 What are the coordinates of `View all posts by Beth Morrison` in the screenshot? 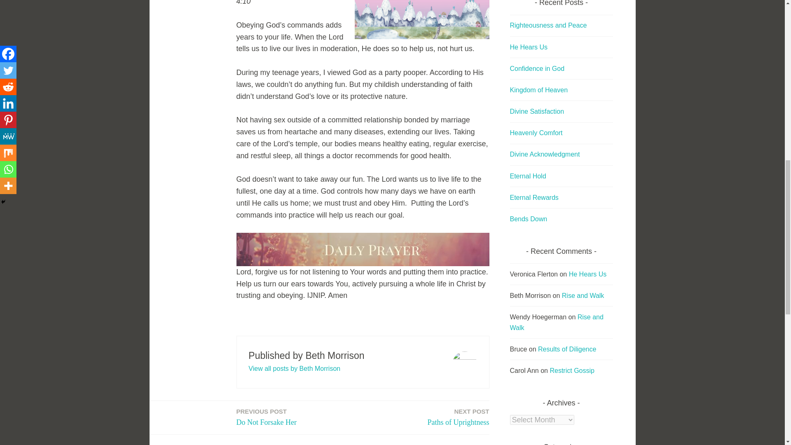 It's located at (459, 418).